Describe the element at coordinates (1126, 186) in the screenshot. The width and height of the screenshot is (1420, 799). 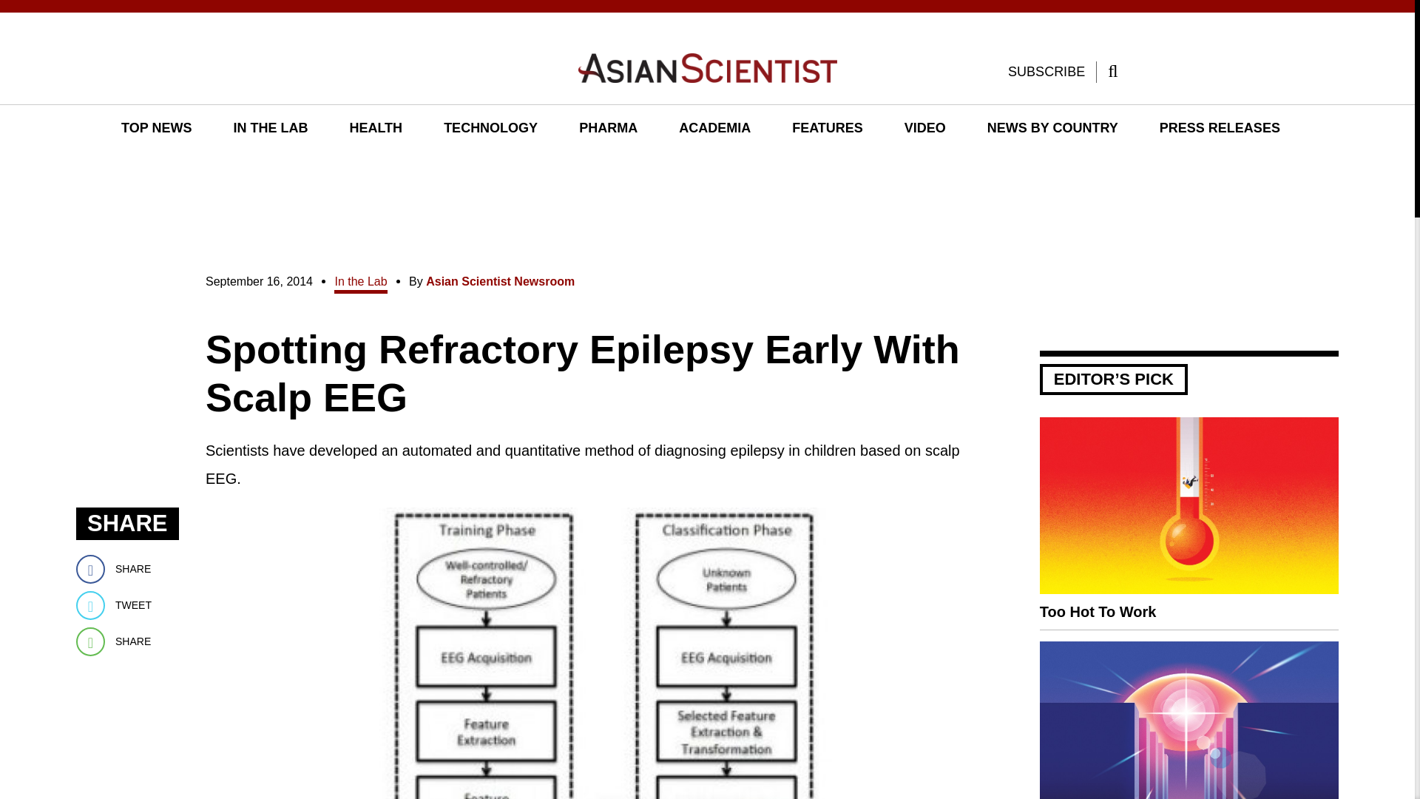
I see `PRESS RELEASES` at that location.